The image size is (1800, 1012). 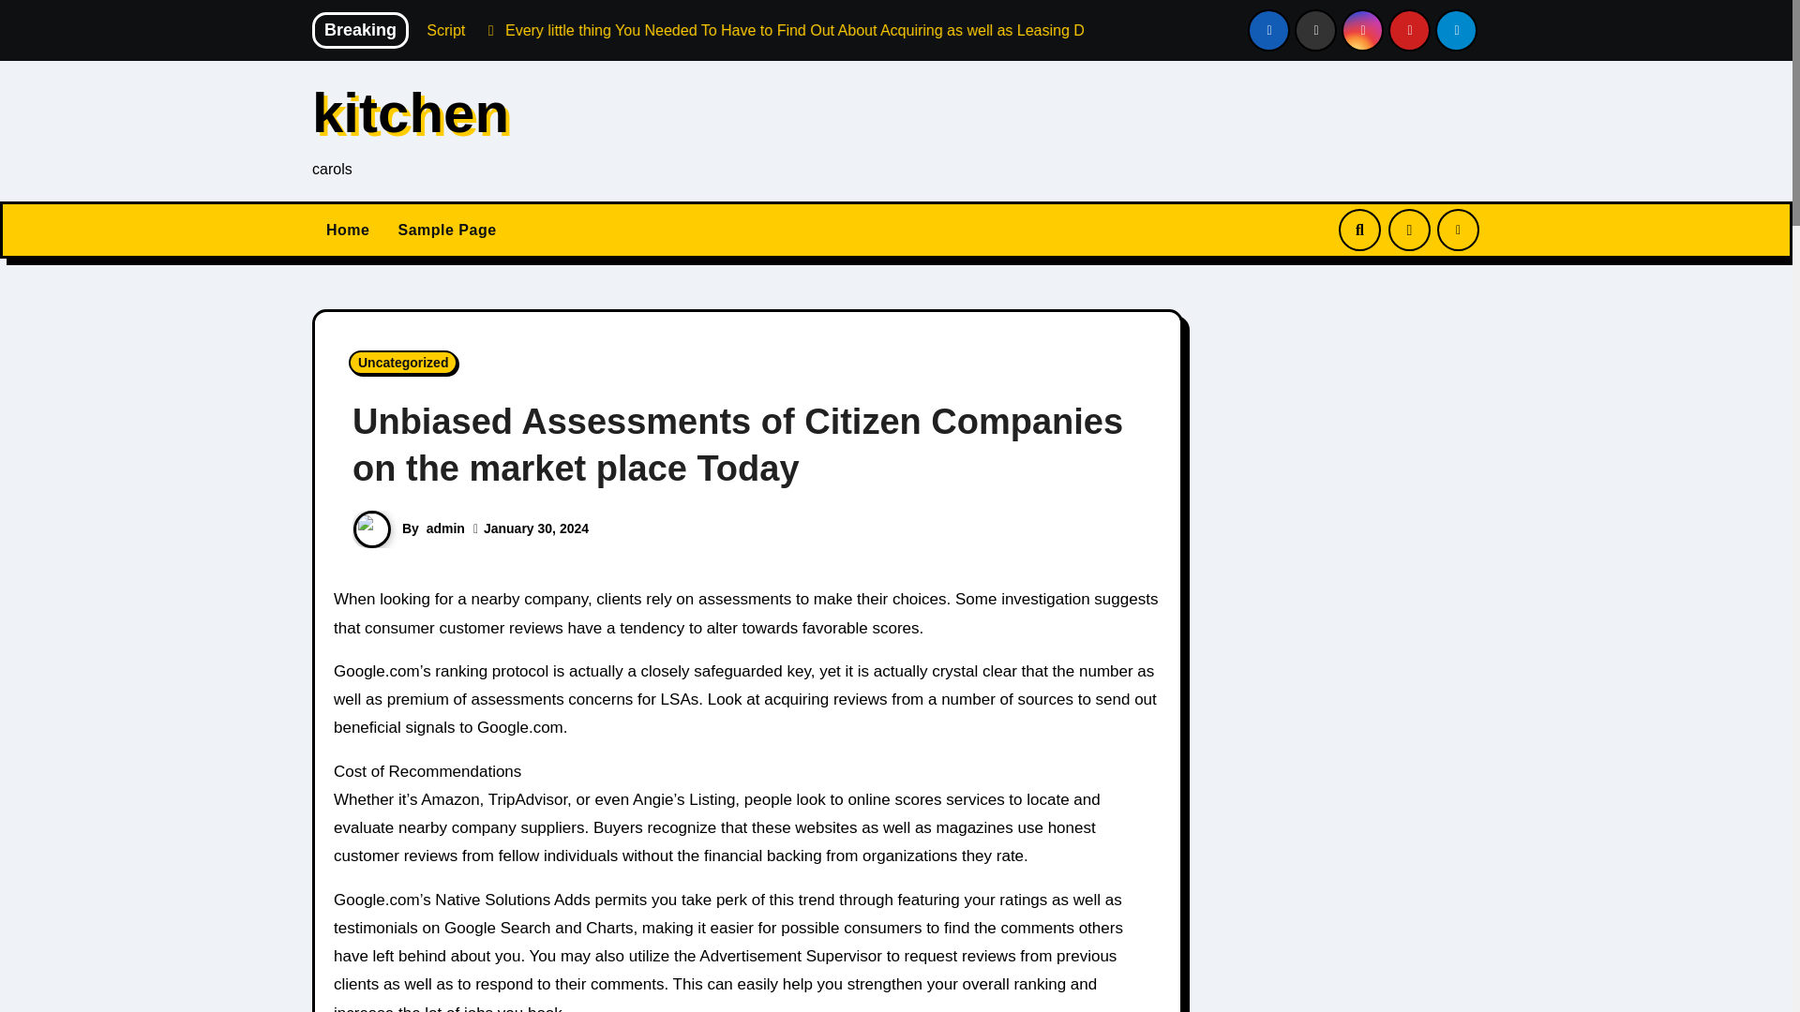 What do you see at coordinates (536, 528) in the screenshot?
I see `January 30, 2024` at bounding box center [536, 528].